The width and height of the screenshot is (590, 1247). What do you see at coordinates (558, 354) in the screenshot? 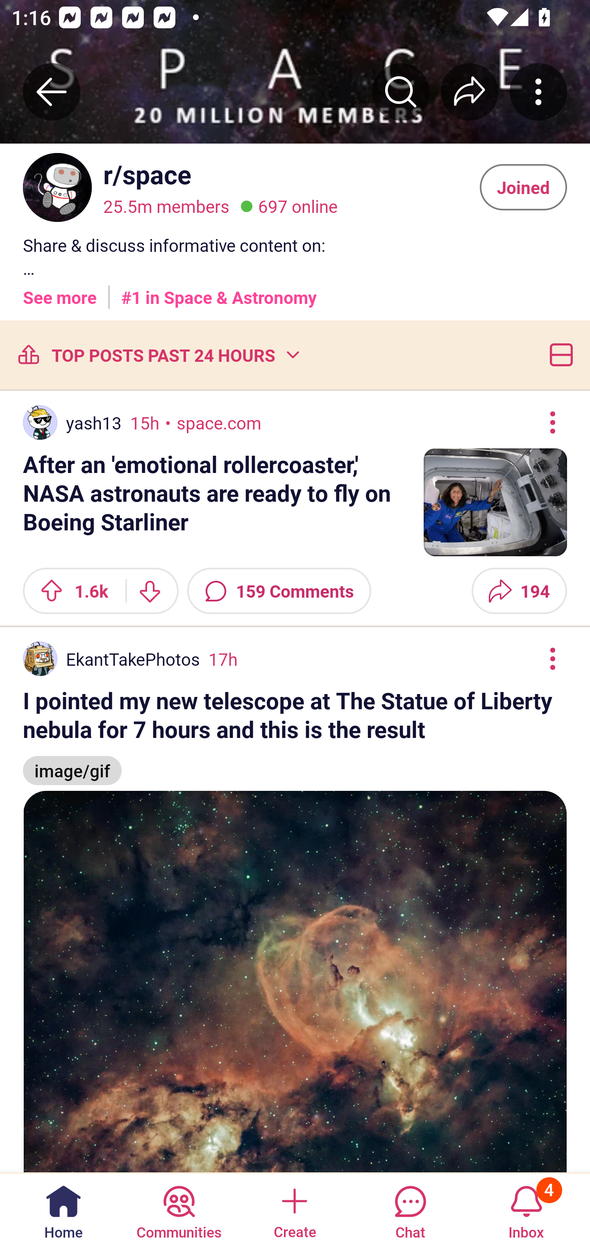
I see `Card` at bounding box center [558, 354].